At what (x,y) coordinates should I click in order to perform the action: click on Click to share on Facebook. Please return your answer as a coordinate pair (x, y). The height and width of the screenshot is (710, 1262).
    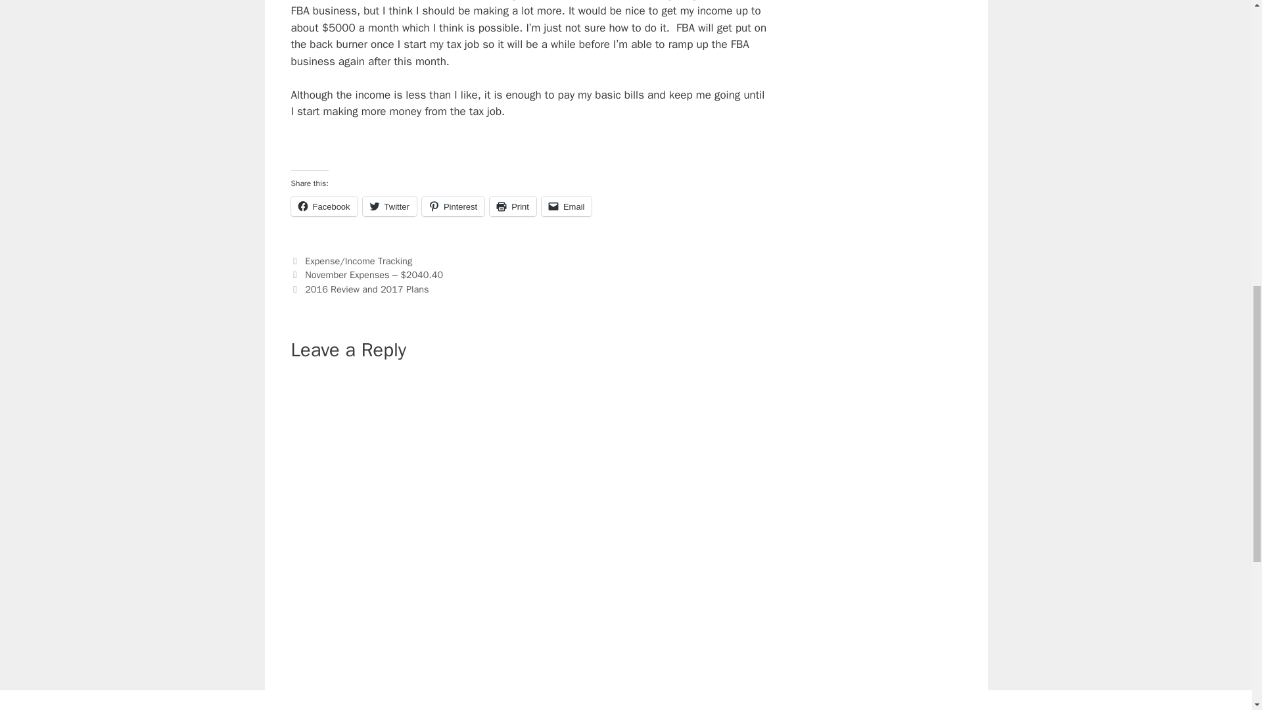
    Looking at the image, I should click on (323, 206).